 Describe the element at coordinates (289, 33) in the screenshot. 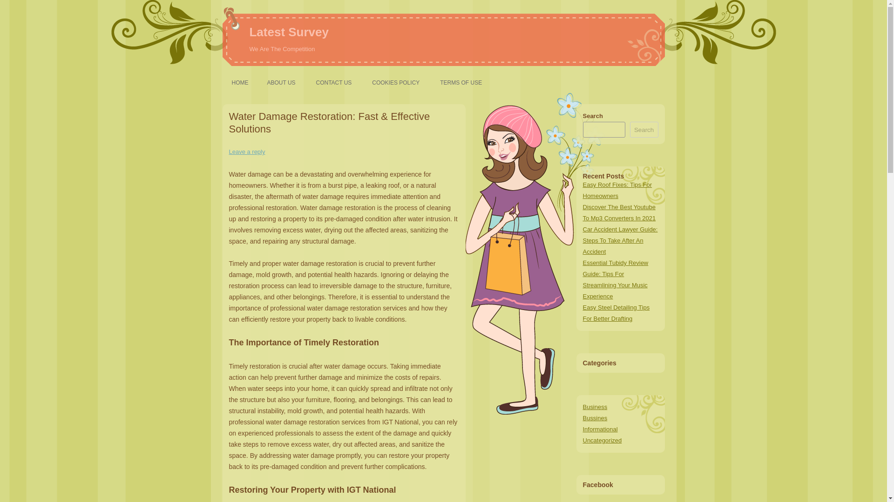

I see `Latest Survey` at that location.